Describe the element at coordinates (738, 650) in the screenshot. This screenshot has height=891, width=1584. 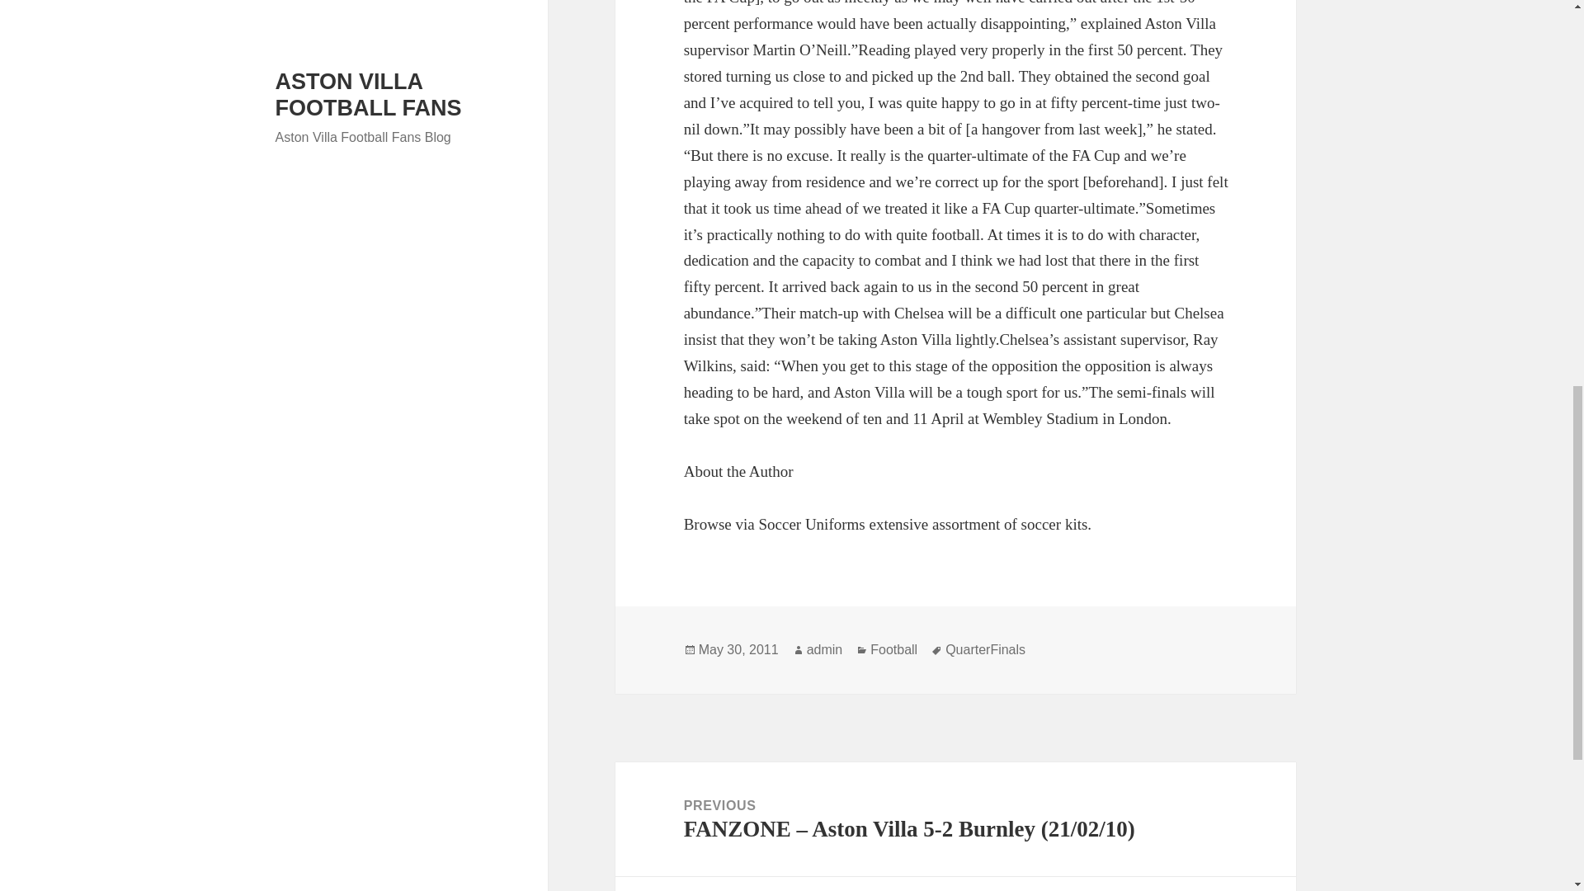
I see `May 30, 2011` at that location.